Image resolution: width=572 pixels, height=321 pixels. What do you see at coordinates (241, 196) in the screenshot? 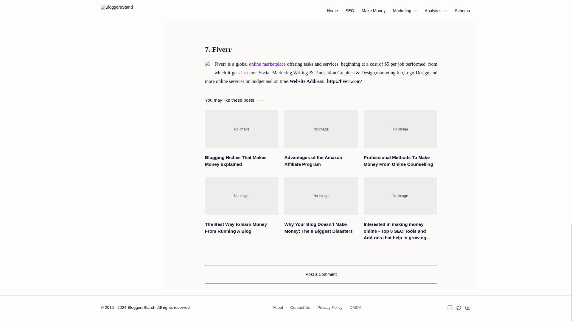
I see `The Best Way to Earn Money From Running A Blog` at bounding box center [241, 196].